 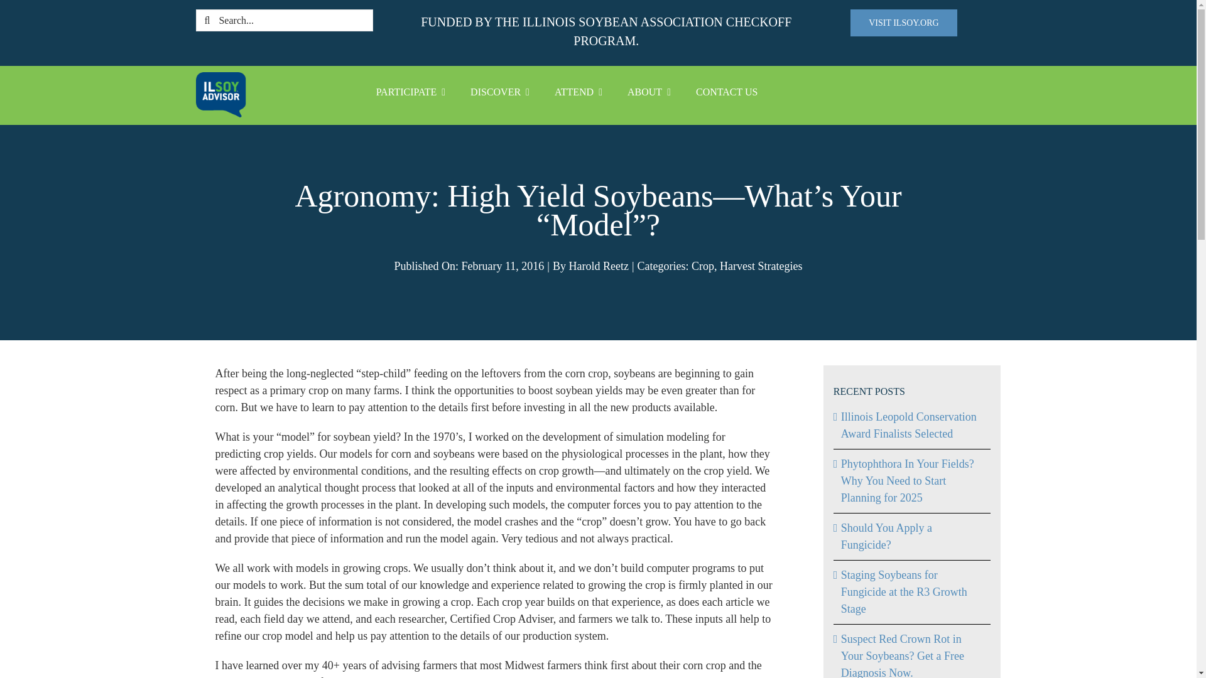 What do you see at coordinates (649, 92) in the screenshot?
I see `ABOUT` at bounding box center [649, 92].